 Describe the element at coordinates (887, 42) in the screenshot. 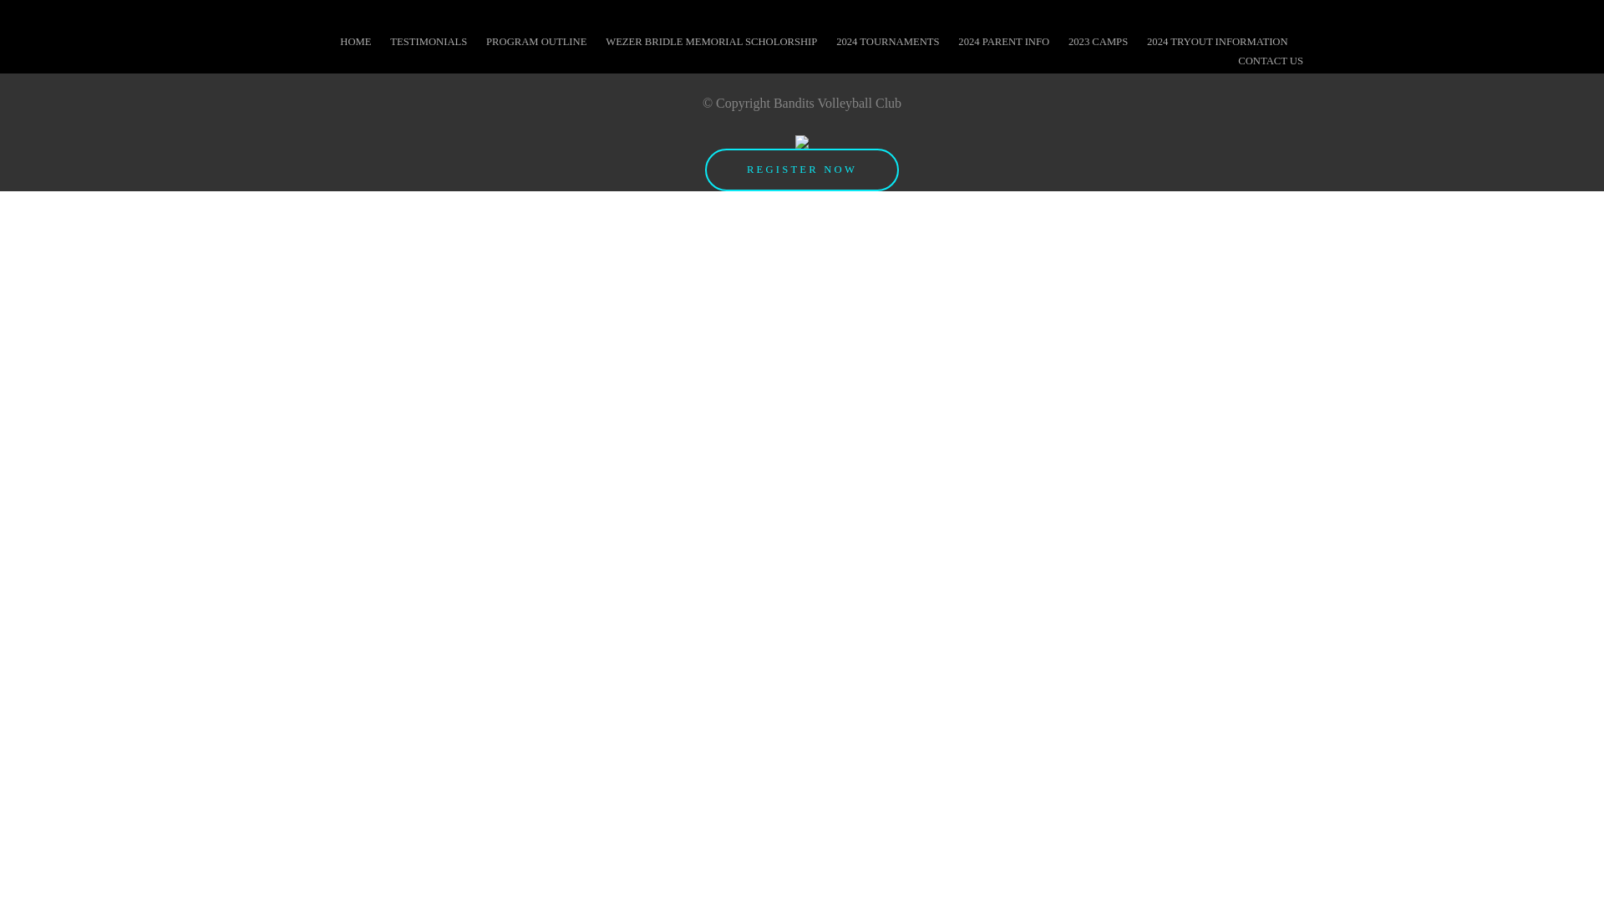

I see `2024 TOURNAMENTS` at that location.